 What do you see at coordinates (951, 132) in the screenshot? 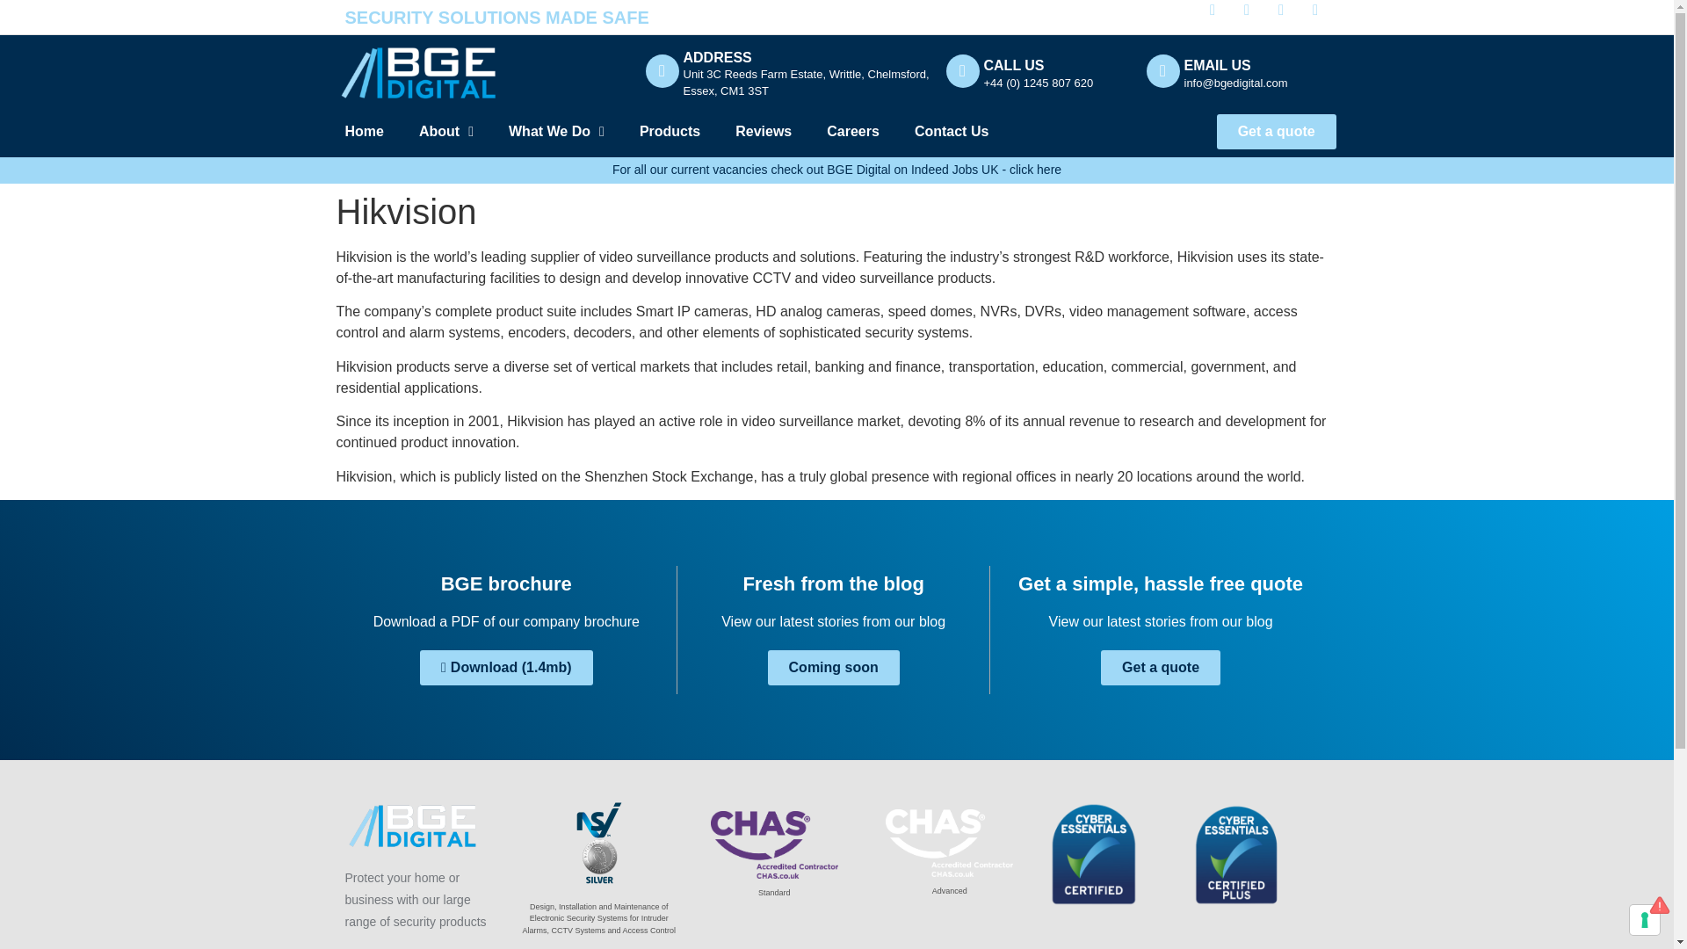
I see `Contact Us` at bounding box center [951, 132].